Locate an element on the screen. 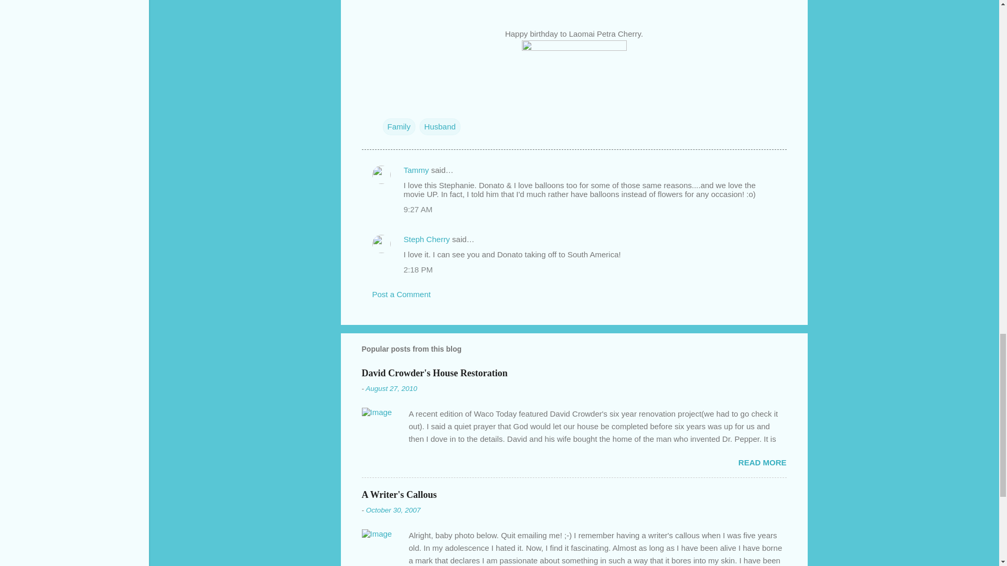  Tammy is located at coordinates (416, 170).